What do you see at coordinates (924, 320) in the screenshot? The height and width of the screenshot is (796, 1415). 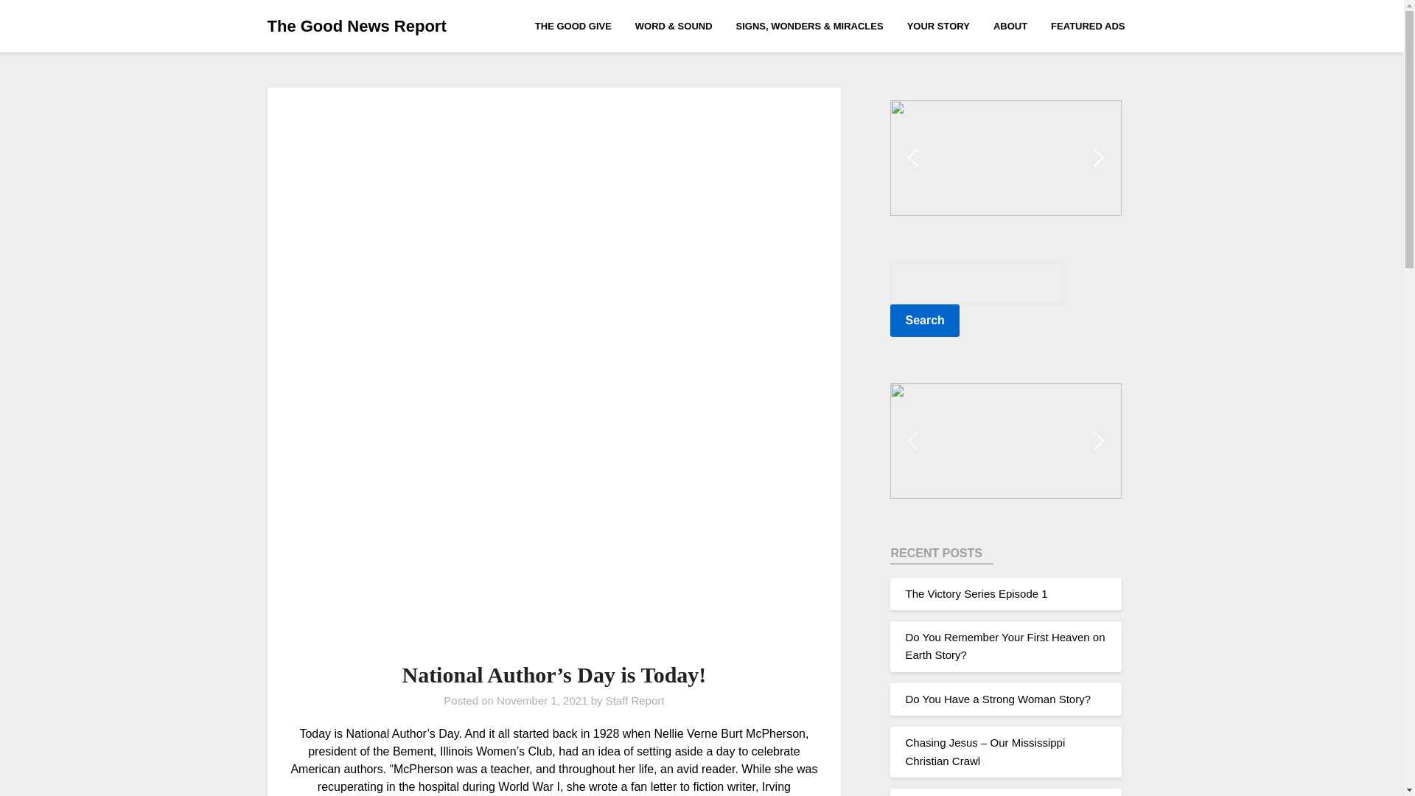 I see `Search` at bounding box center [924, 320].